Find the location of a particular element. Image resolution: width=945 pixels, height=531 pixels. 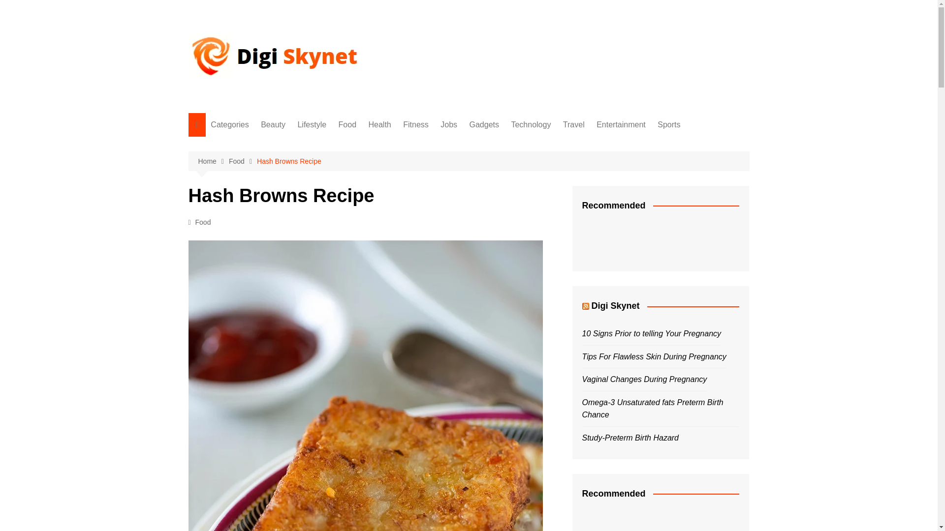

Make Money Online is located at coordinates (260, 355).